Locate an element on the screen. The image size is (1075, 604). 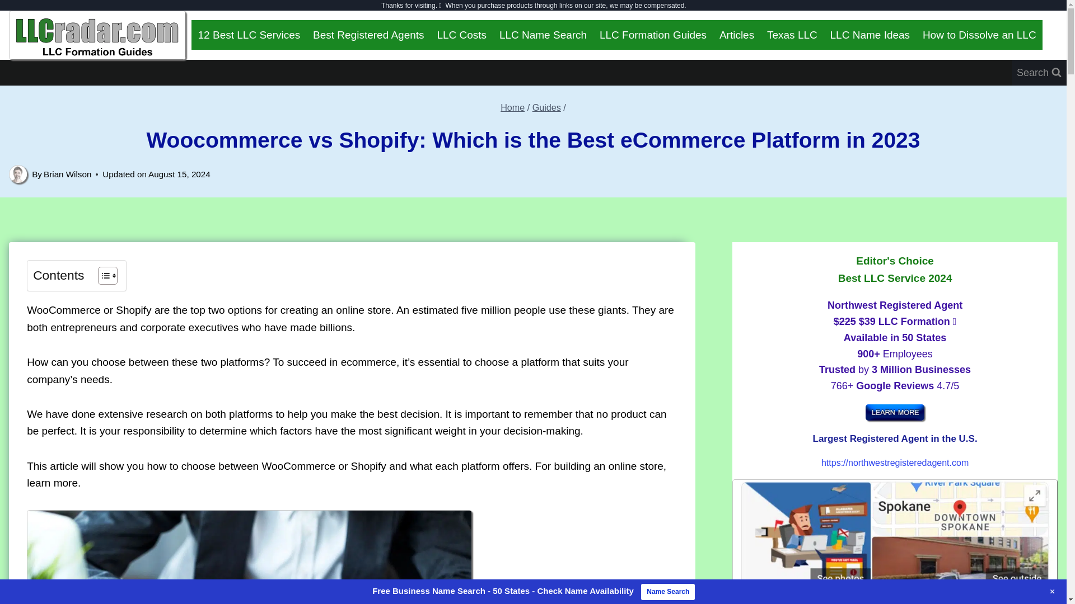
Home is located at coordinates (512, 107).